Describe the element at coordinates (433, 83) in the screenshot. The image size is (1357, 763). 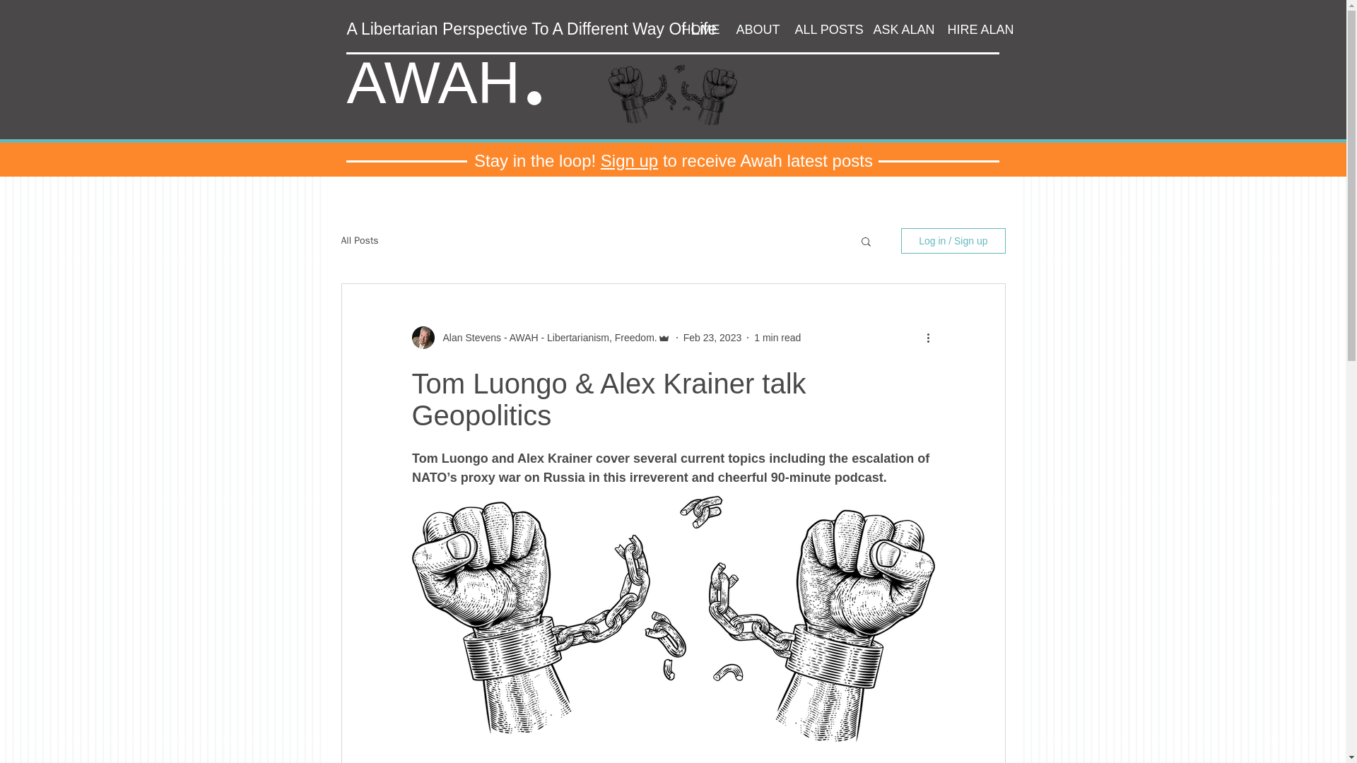
I see `AWAH` at that location.